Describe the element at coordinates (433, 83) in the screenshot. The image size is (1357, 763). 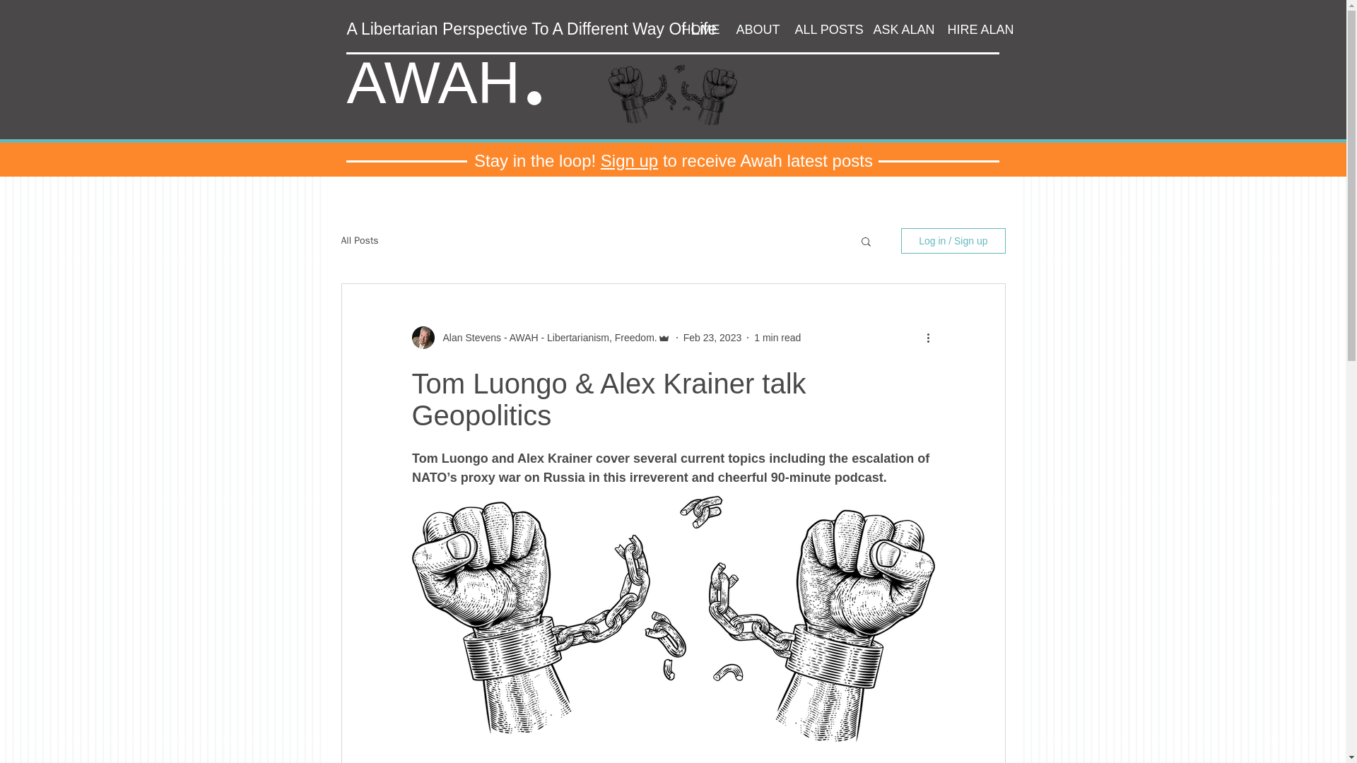
I see `AWAH` at that location.